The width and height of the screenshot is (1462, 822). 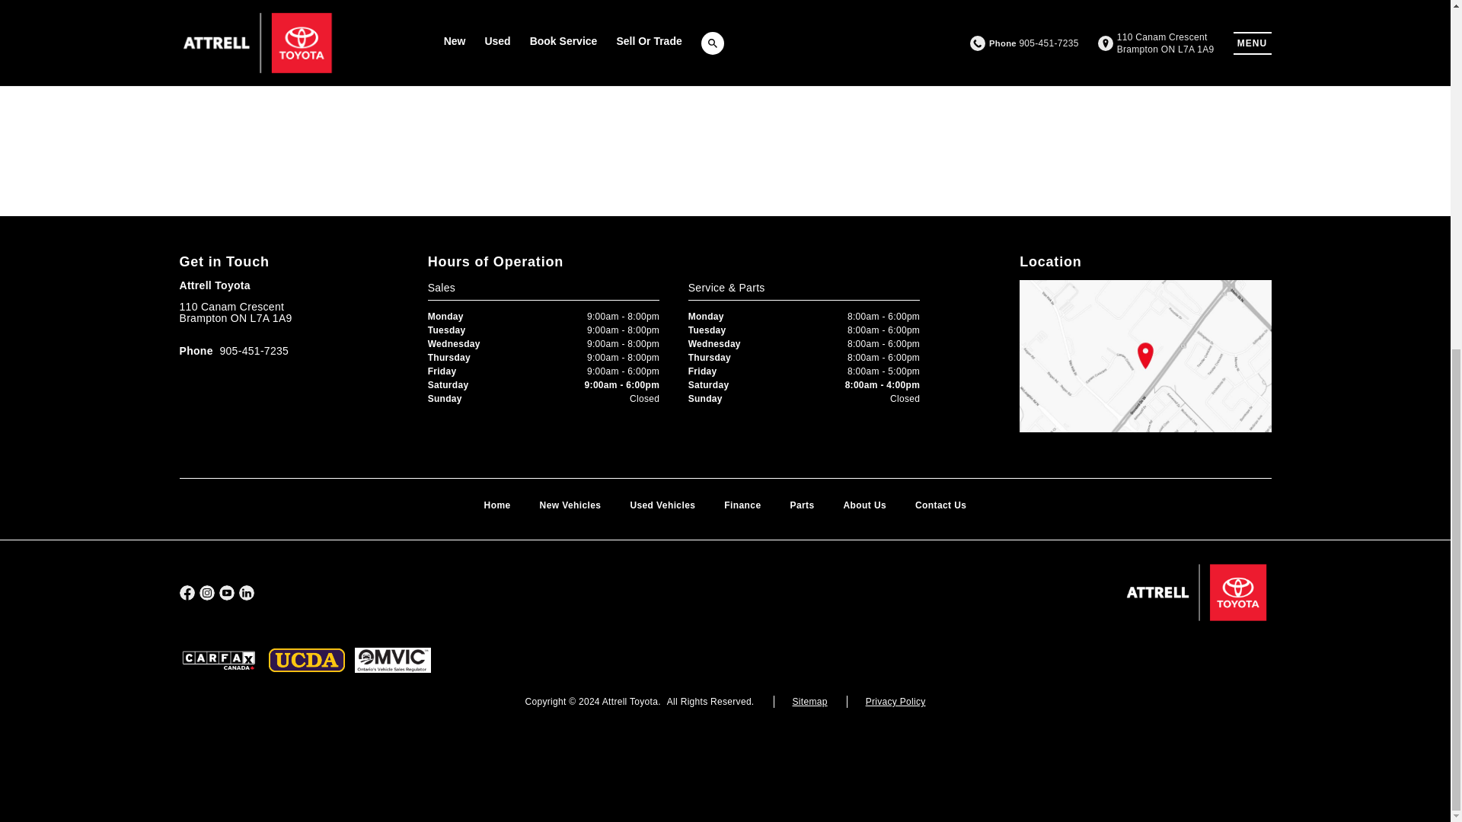 What do you see at coordinates (725, 753) in the screenshot?
I see `Powered by EDealer` at bounding box center [725, 753].